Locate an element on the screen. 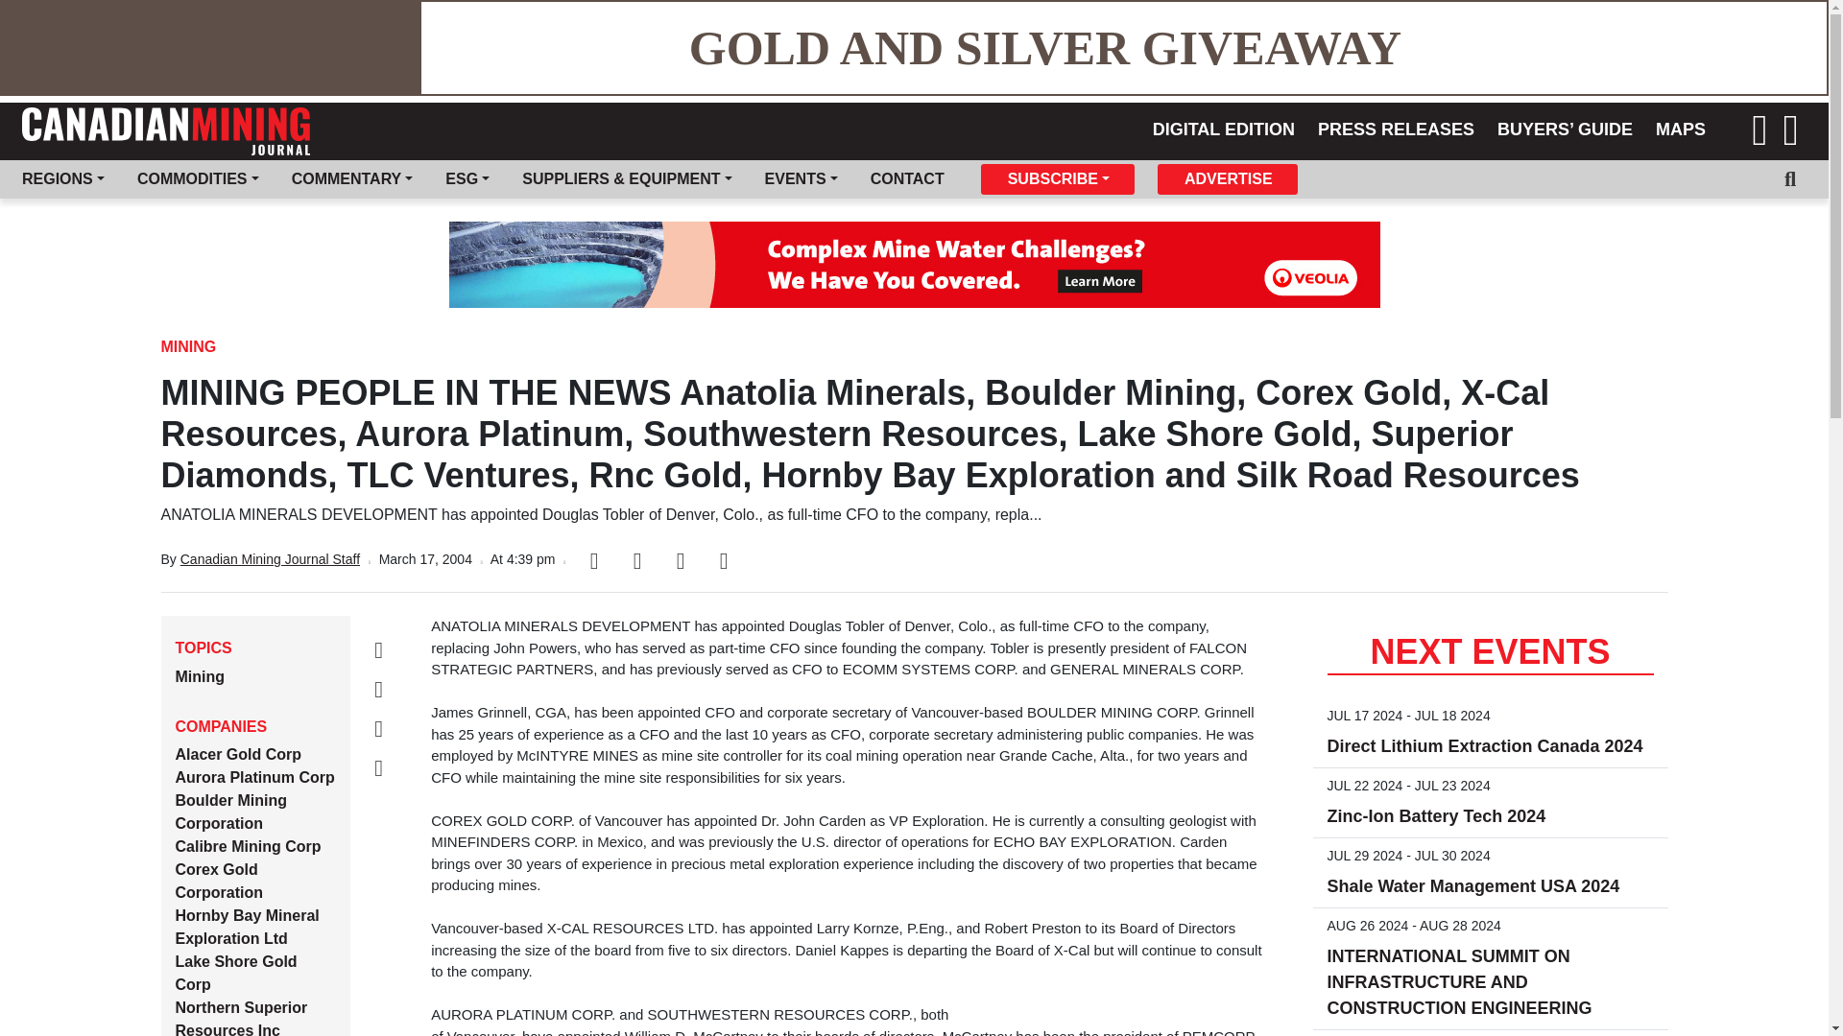  Permanent Link to Zinc-Ion Battery Tech 2024 is located at coordinates (1436, 815).